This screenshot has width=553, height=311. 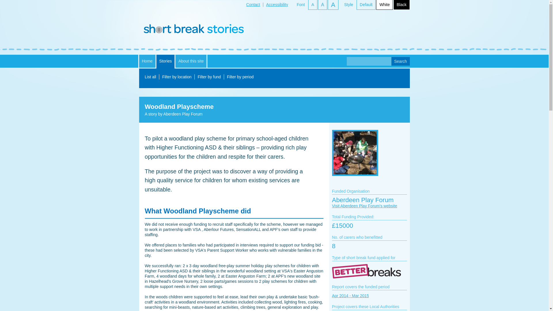 What do you see at coordinates (402, 5) in the screenshot?
I see `Black` at bounding box center [402, 5].